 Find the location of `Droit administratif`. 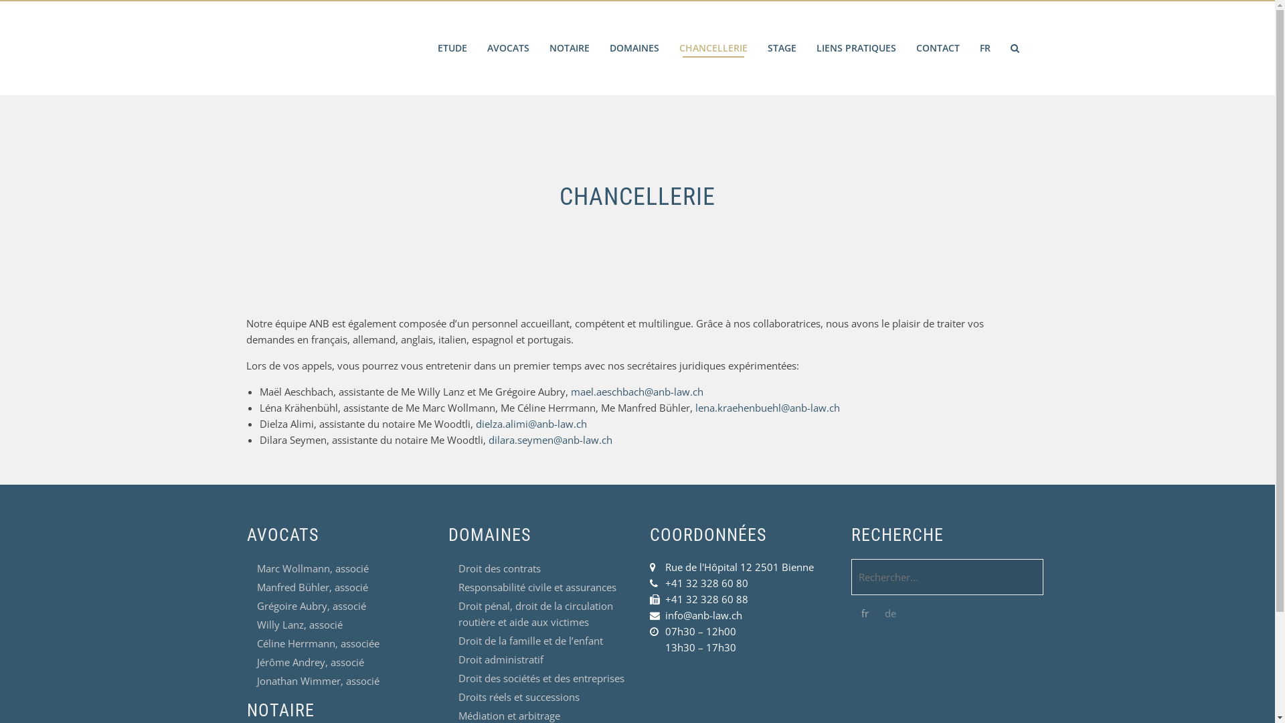

Droit administratif is located at coordinates (501, 659).